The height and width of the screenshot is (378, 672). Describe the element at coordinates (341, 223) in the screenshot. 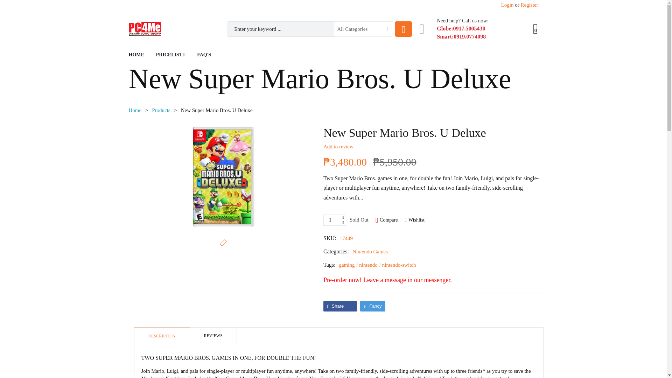

I see `Decrease` at that location.